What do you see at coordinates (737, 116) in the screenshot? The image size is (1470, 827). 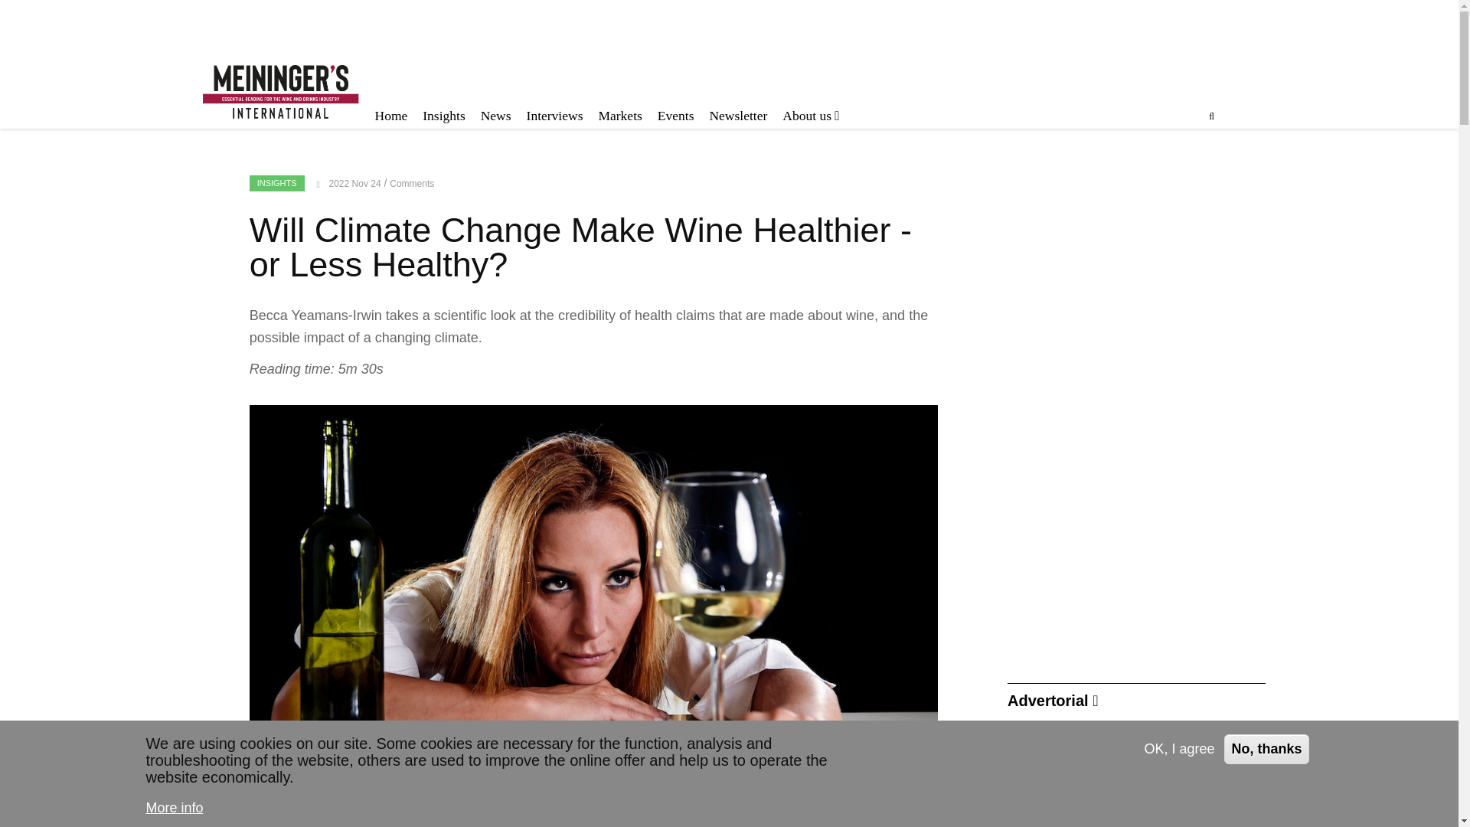 I see `Newsletter` at bounding box center [737, 116].